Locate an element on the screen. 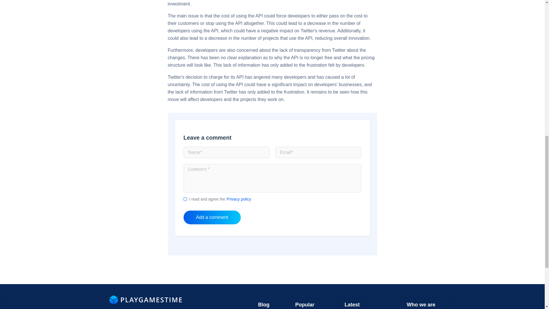 Image resolution: width=549 pixels, height=309 pixels. Privacy policy is located at coordinates (239, 199).